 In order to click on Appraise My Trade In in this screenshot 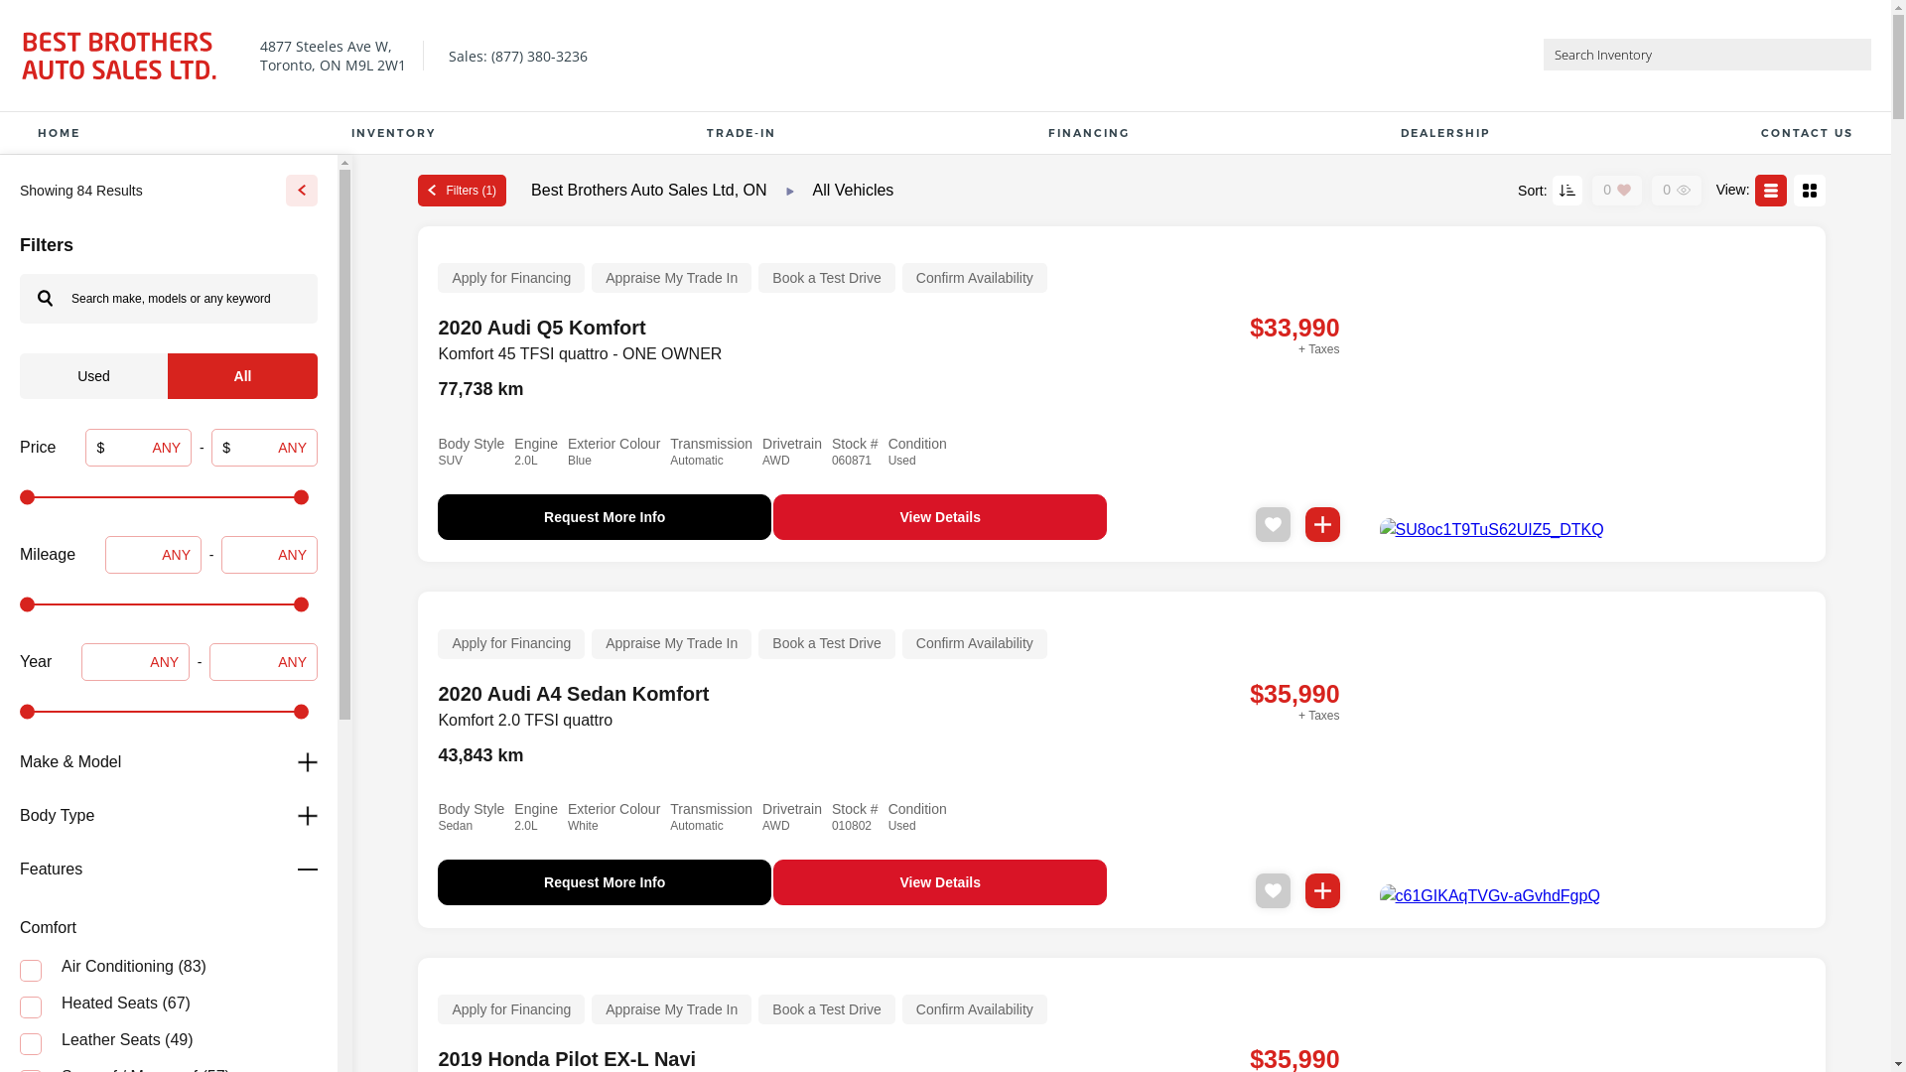, I will do `click(671, 644)`.